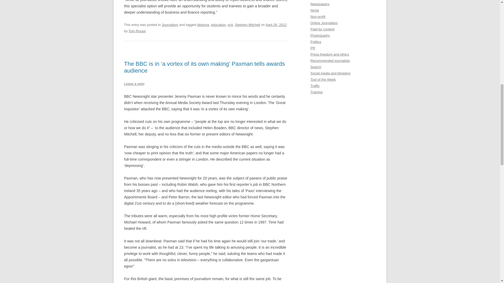 The width and height of the screenshot is (504, 283). What do you see at coordinates (137, 31) in the screenshot?
I see `Tom Rouse` at bounding box center [137, 31].